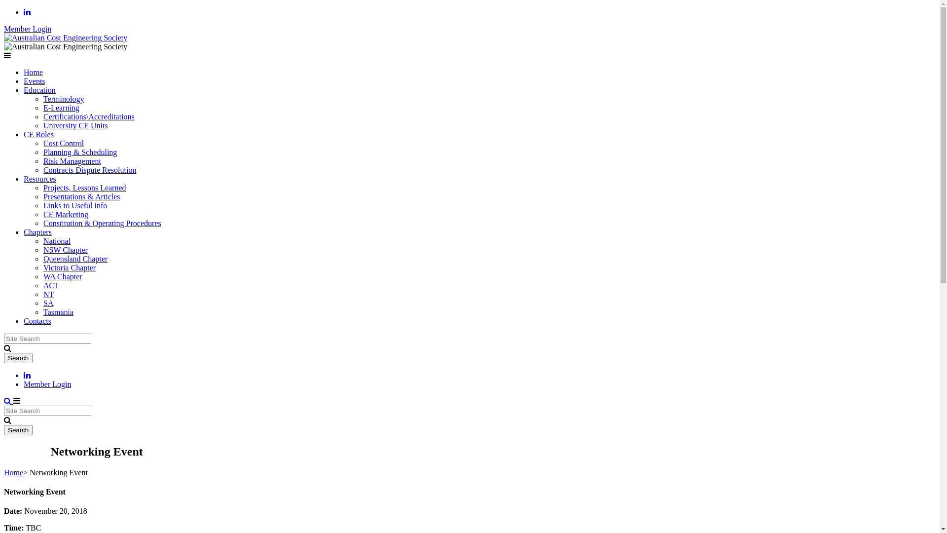 The width and height of the screenshot is (947, 533). What do you see at coordinates (40, 179) in the screenshot?
I see `Resources` at bounding box center [40, 179].